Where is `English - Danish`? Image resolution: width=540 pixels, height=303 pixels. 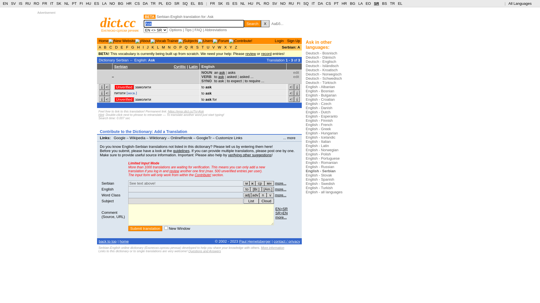
English - Danish is located at coordinates (319, 108).